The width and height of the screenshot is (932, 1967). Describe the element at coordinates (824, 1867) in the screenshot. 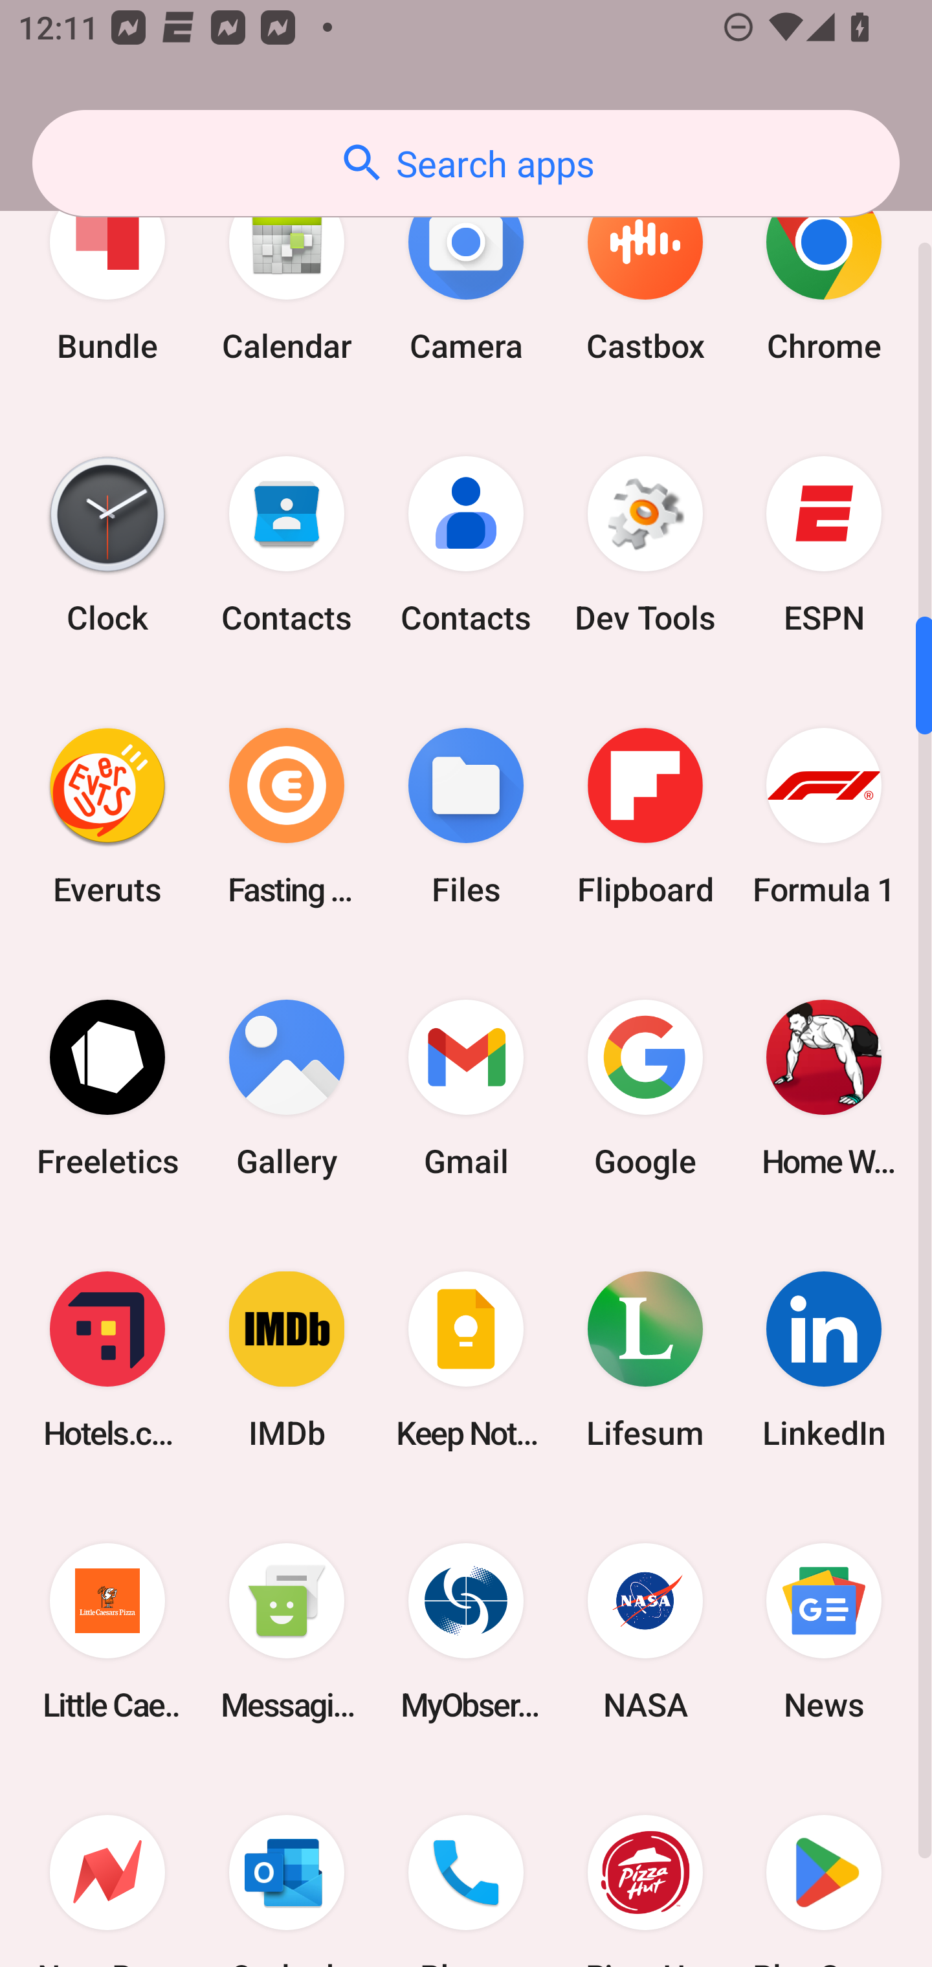

I see `Play Store` at that location.